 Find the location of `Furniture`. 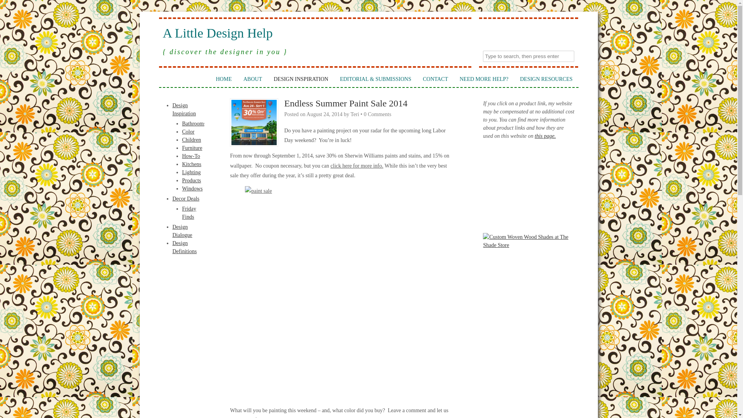

Furniture is located at coordinates (192, 148).